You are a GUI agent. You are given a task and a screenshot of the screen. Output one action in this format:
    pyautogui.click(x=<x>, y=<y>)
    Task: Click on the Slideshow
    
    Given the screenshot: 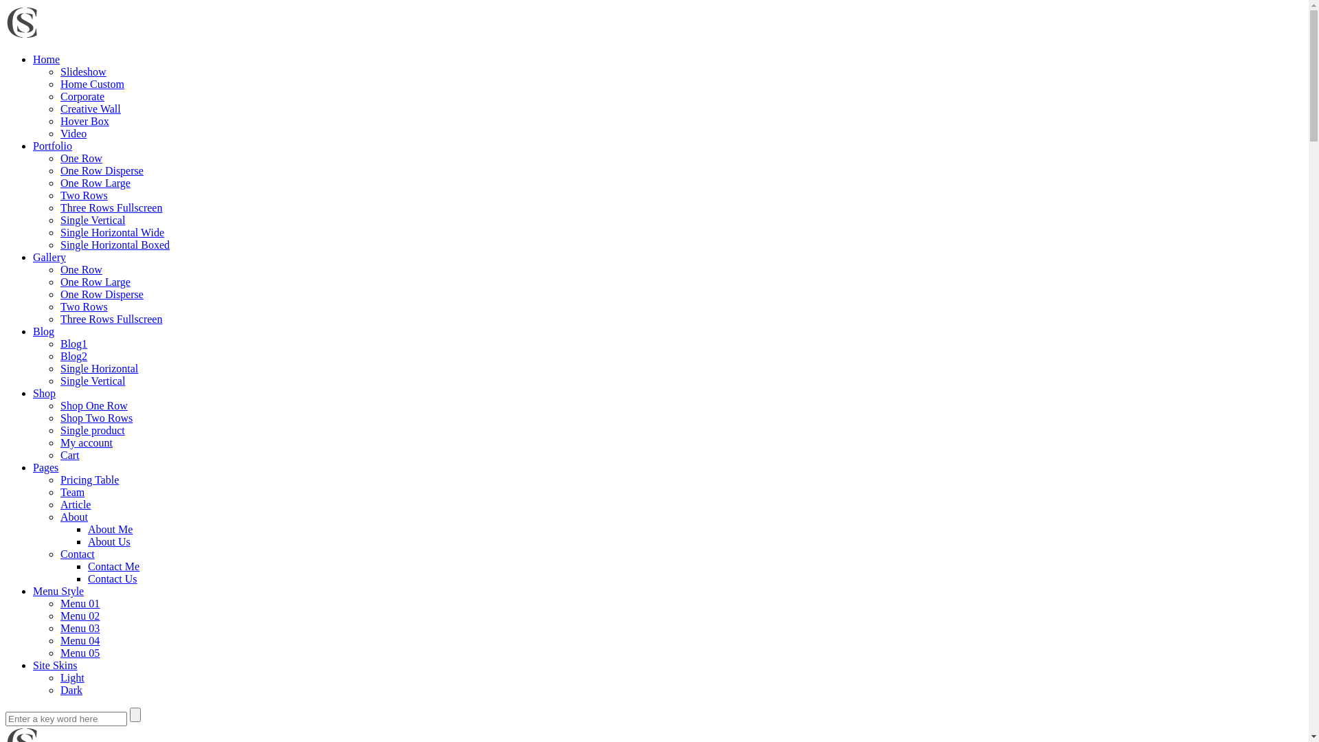 What is the action you would take?
    pyautogui.click(x=84, y=71)
    